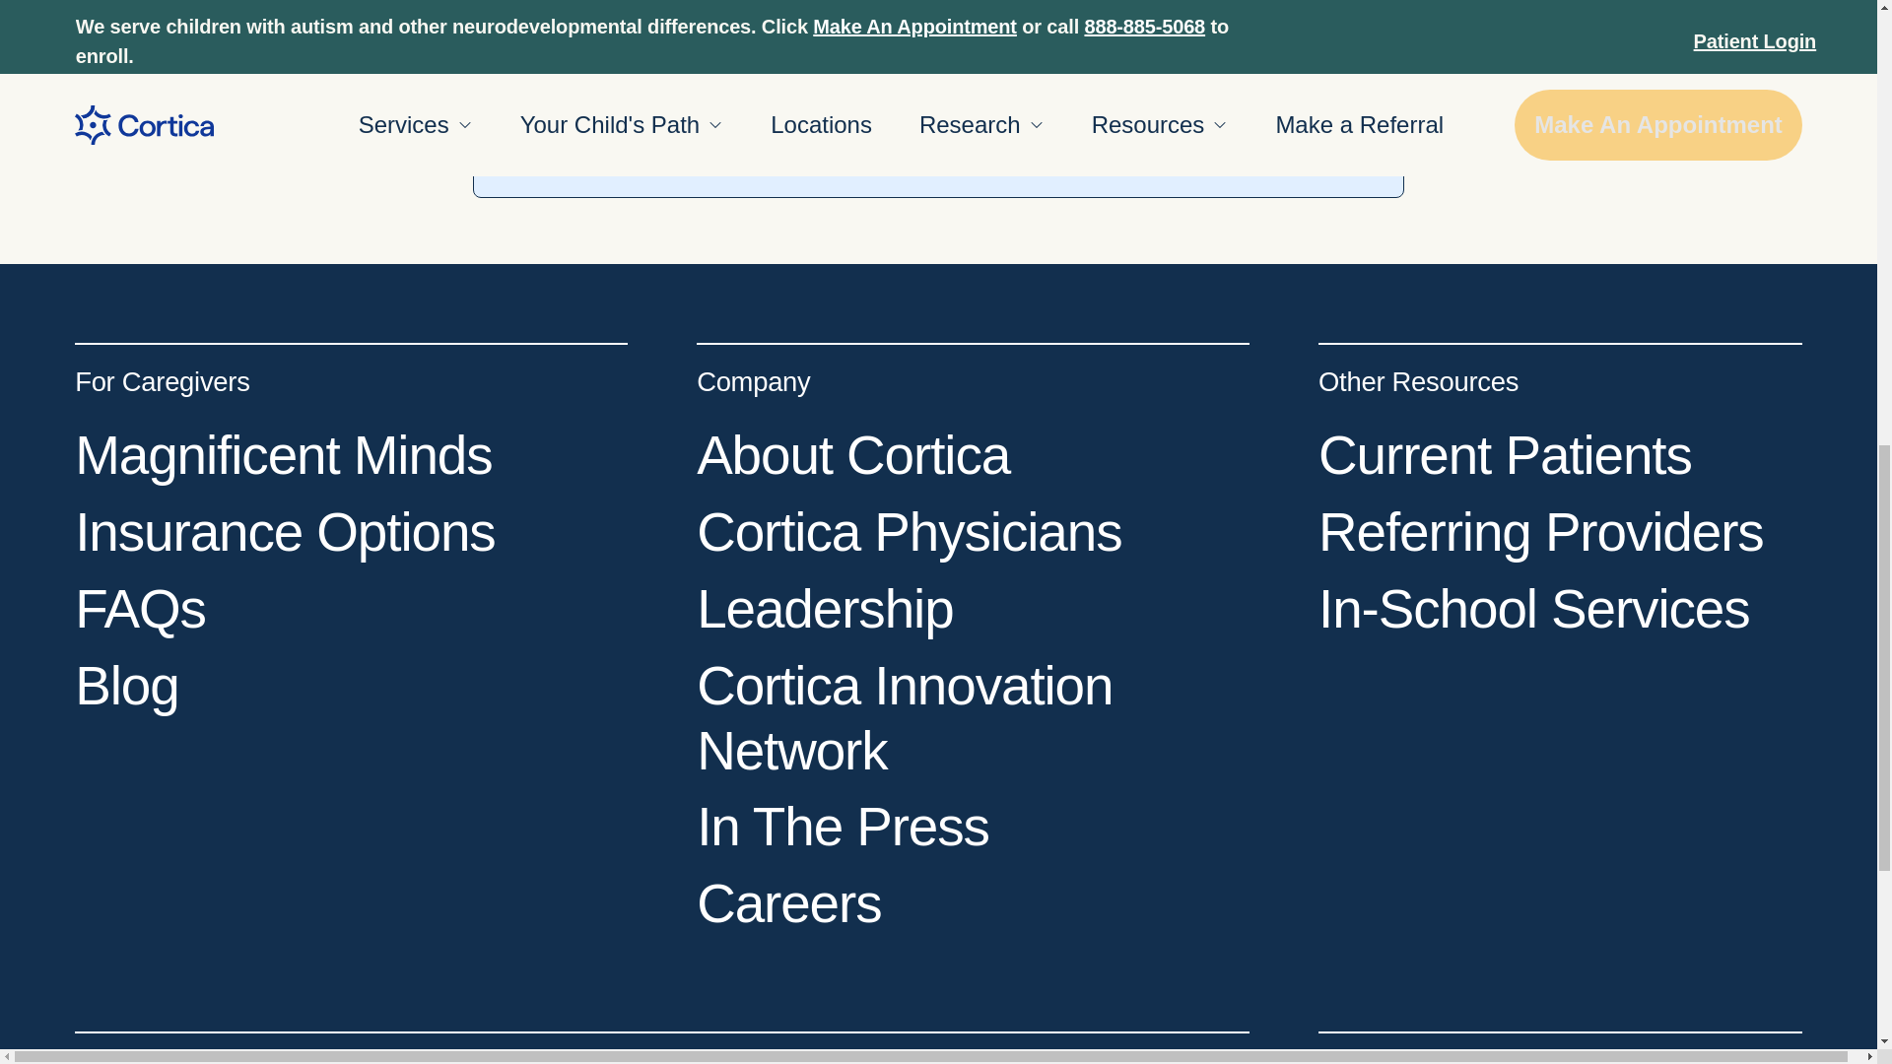 The height and width of the screenshot is (1064, 1892). What do you see at coordinates (140, 609) in the screenshot?
I see `FAQs` at bounding box center [140, 609].